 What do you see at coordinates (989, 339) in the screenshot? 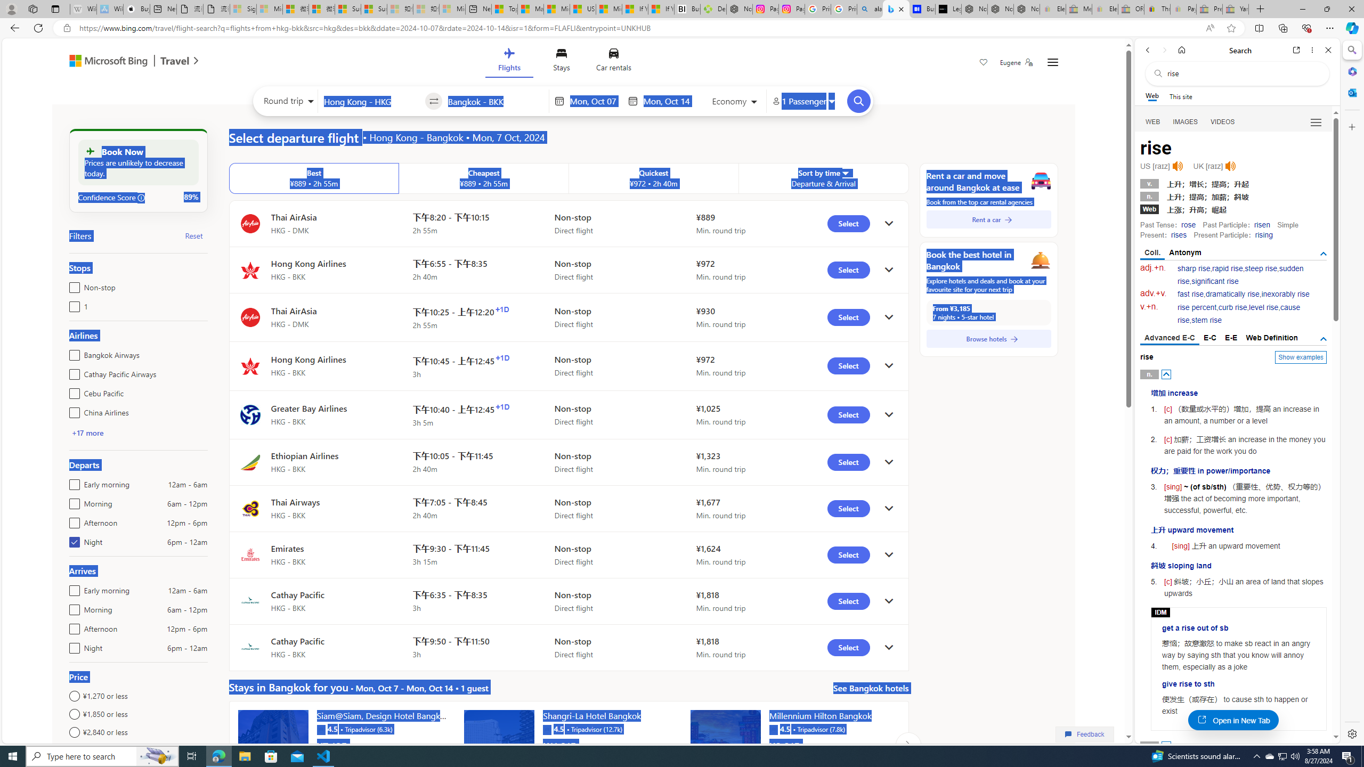
I see `Browse hotels` at bounding box center [989, 339].